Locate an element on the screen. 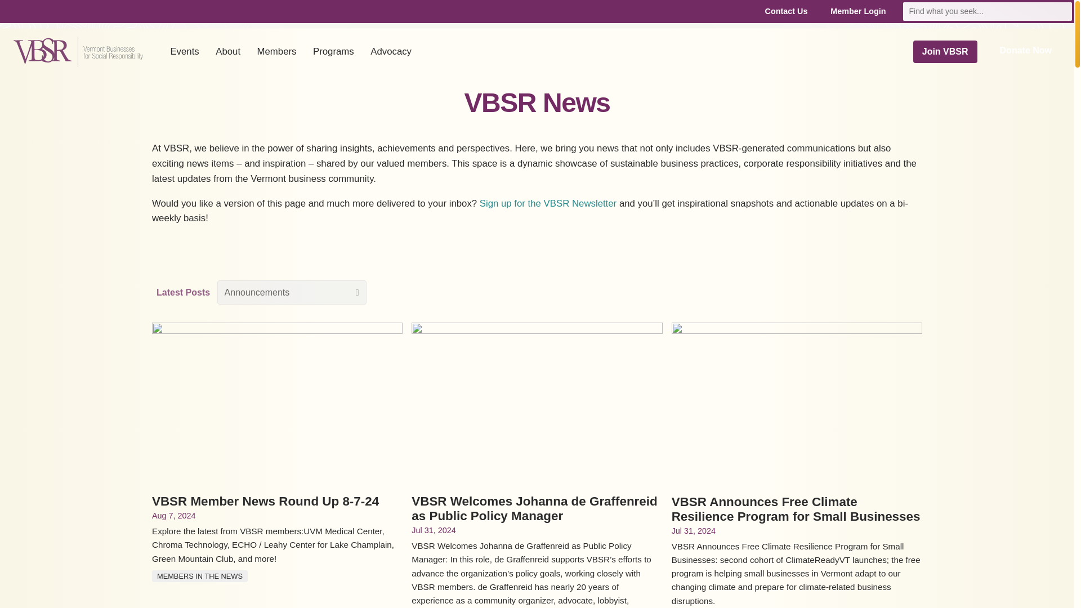  Return Home is located at coordinates (78, 51).